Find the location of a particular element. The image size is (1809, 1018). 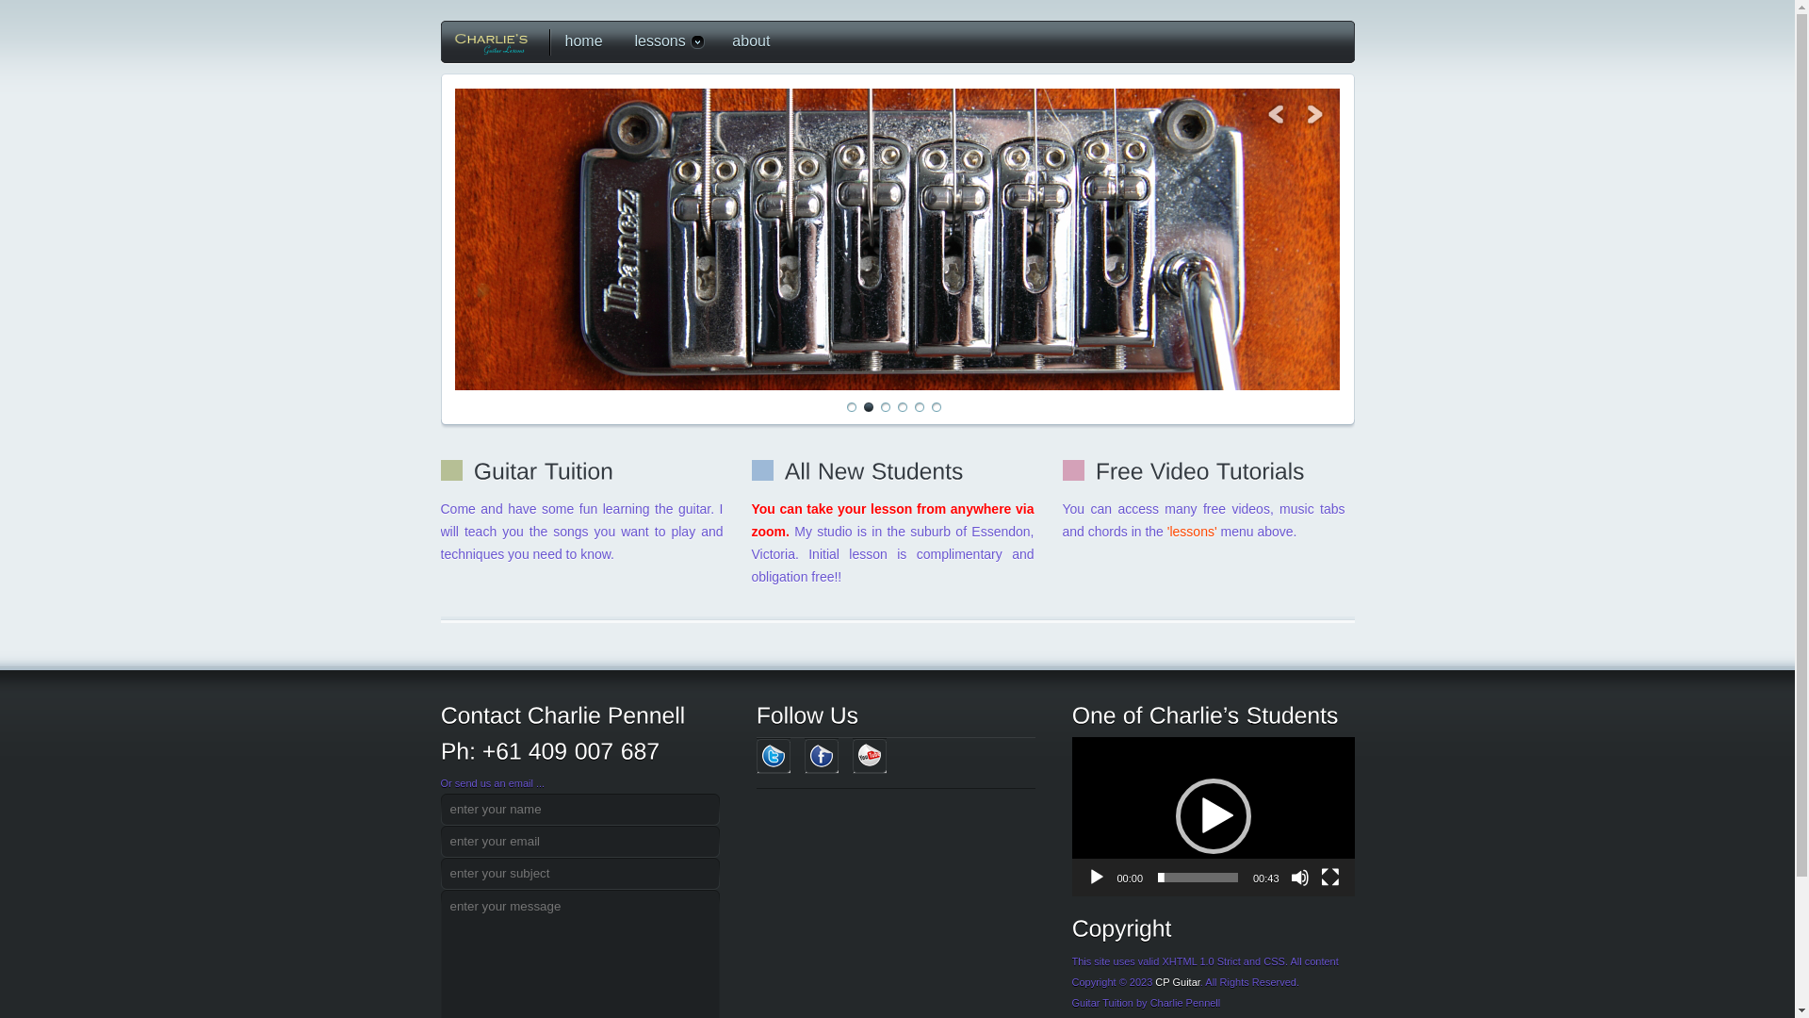

Mute is located at coordinates (1300, 878).